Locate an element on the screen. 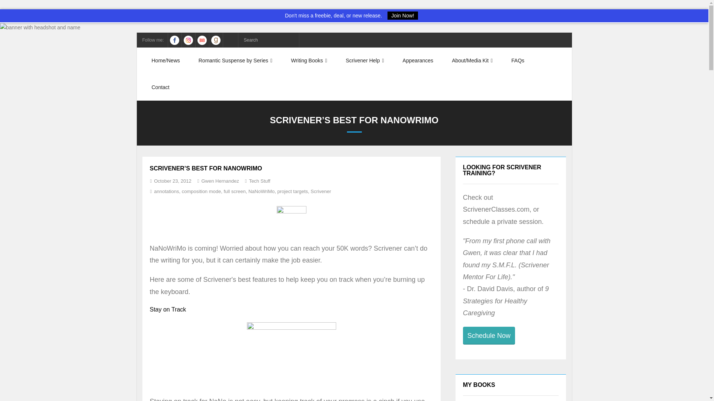  Search is located at coordinates (16, 8).